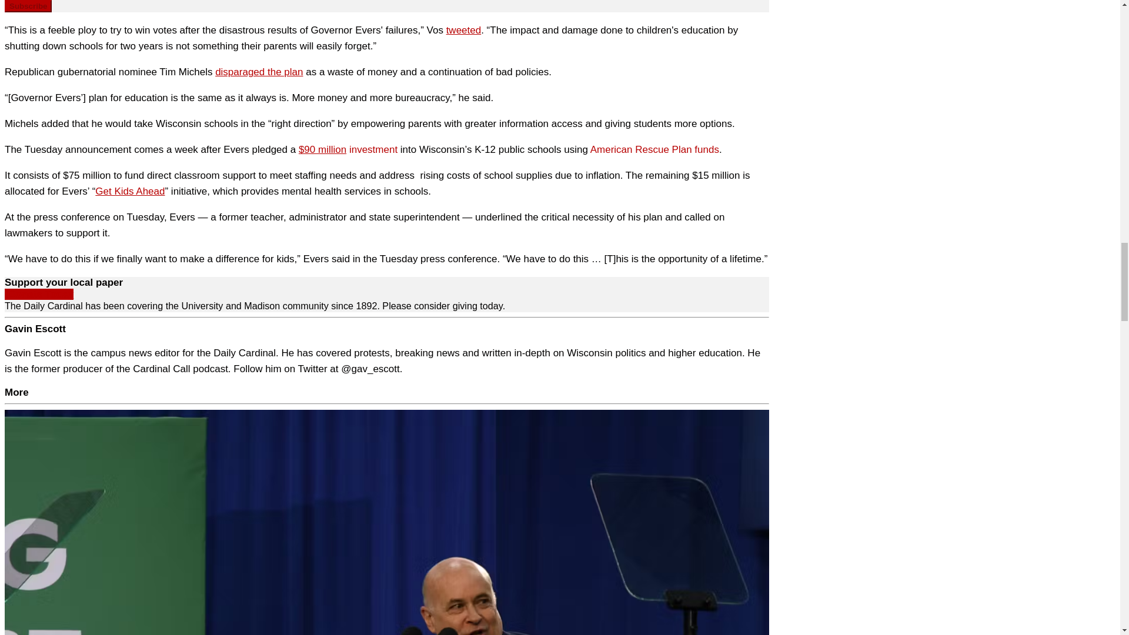 The image size is (1129, 635). What do you see at coordinates (28, 6) in the screenshot?
I see `Subscribe` at bounding box center [28, 6].